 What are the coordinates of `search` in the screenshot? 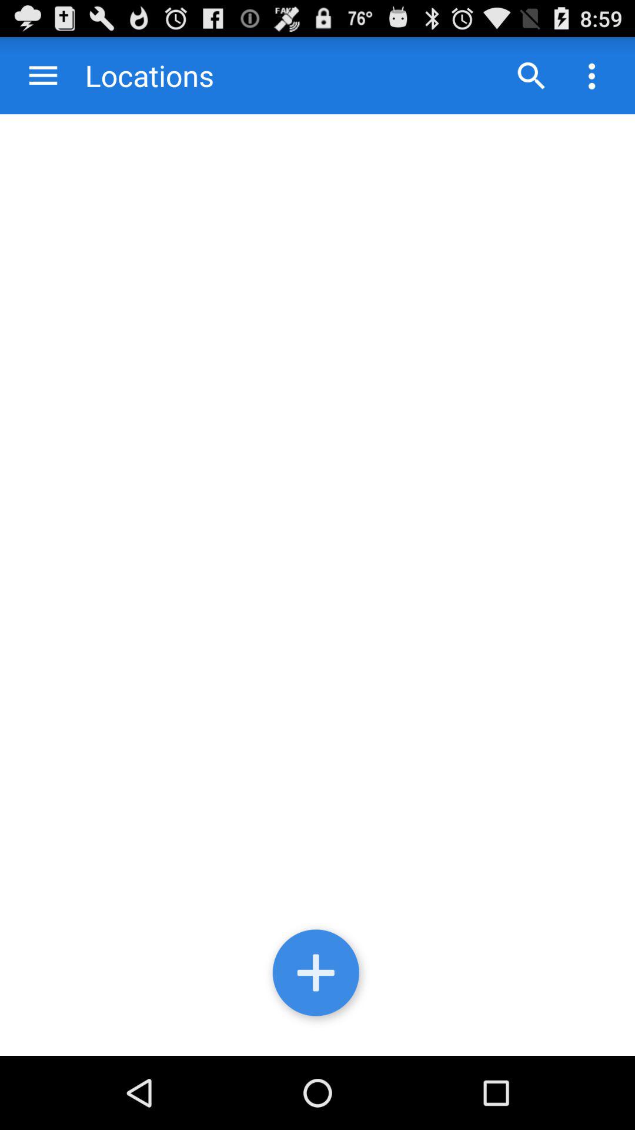 It's located at (531, 75).